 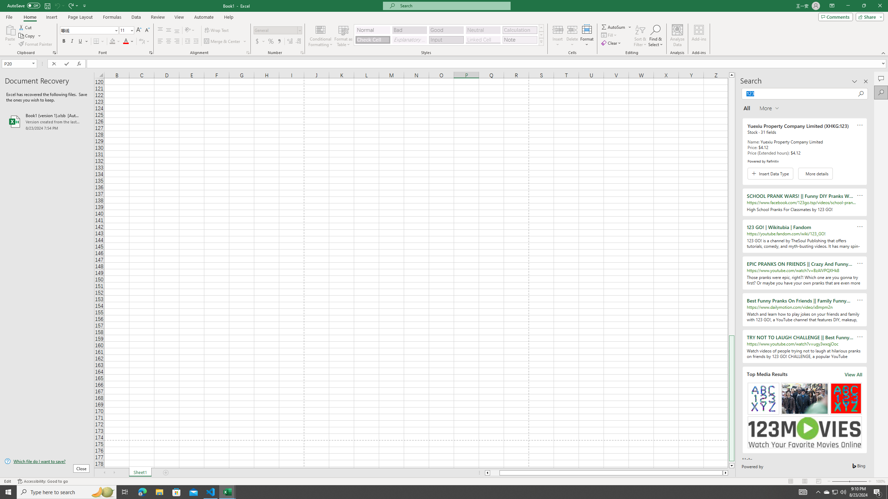 I want to click on Accounting Number Format, so click(x=257, y=42).